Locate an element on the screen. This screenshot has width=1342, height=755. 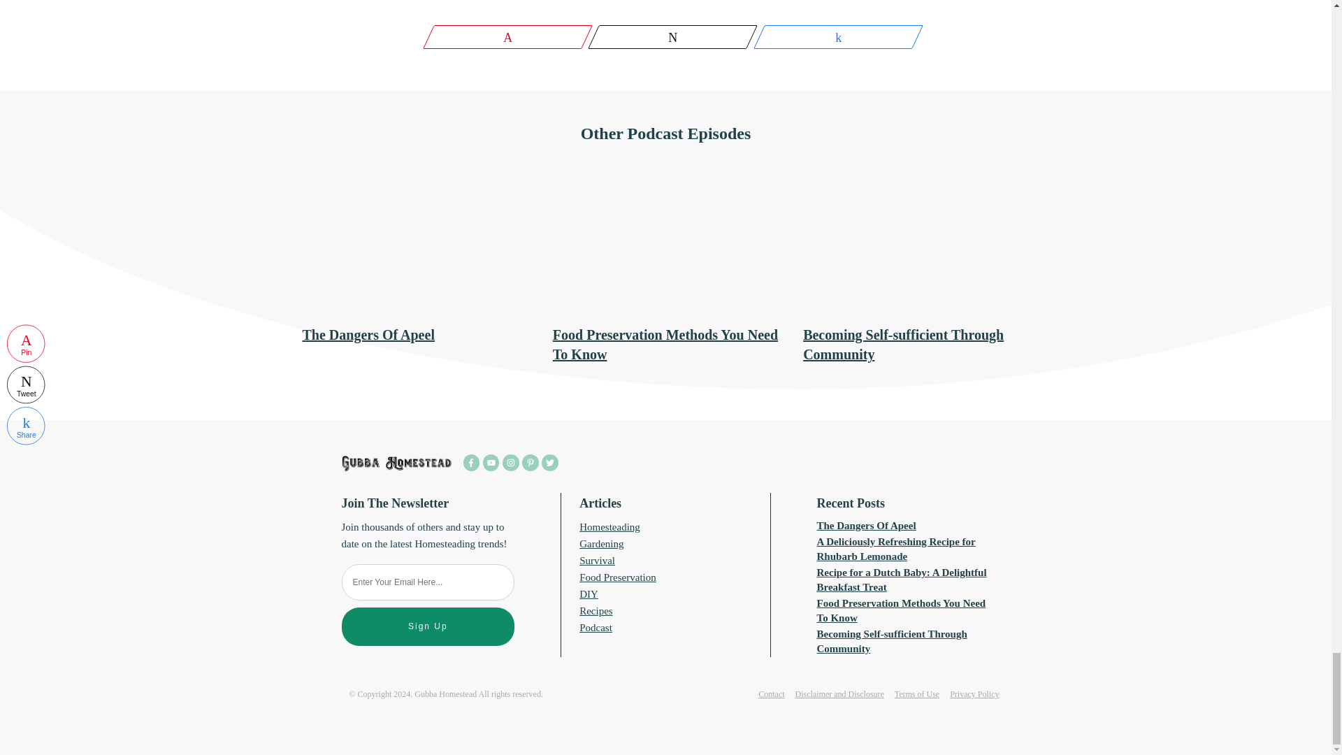
DIY is located at coordinates (589, 594).